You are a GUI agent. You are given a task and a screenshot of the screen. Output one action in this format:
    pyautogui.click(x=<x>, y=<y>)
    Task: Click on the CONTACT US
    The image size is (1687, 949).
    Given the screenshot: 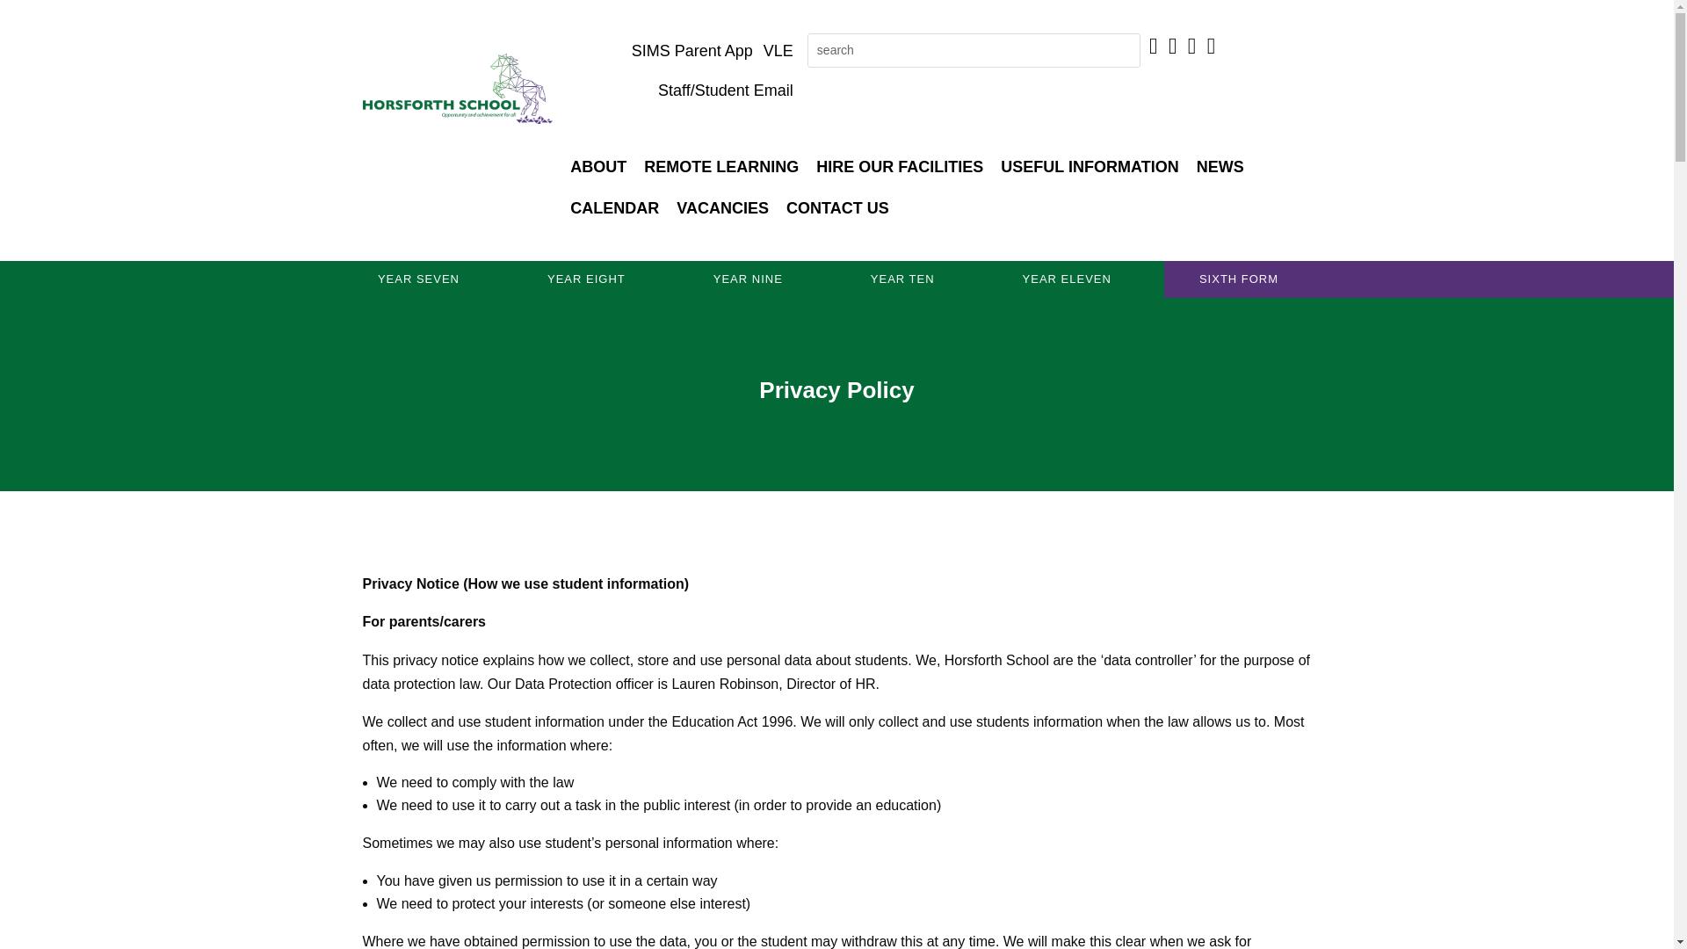 What is the action you would take?
    pyautogui.click(x=837, y=208)
    